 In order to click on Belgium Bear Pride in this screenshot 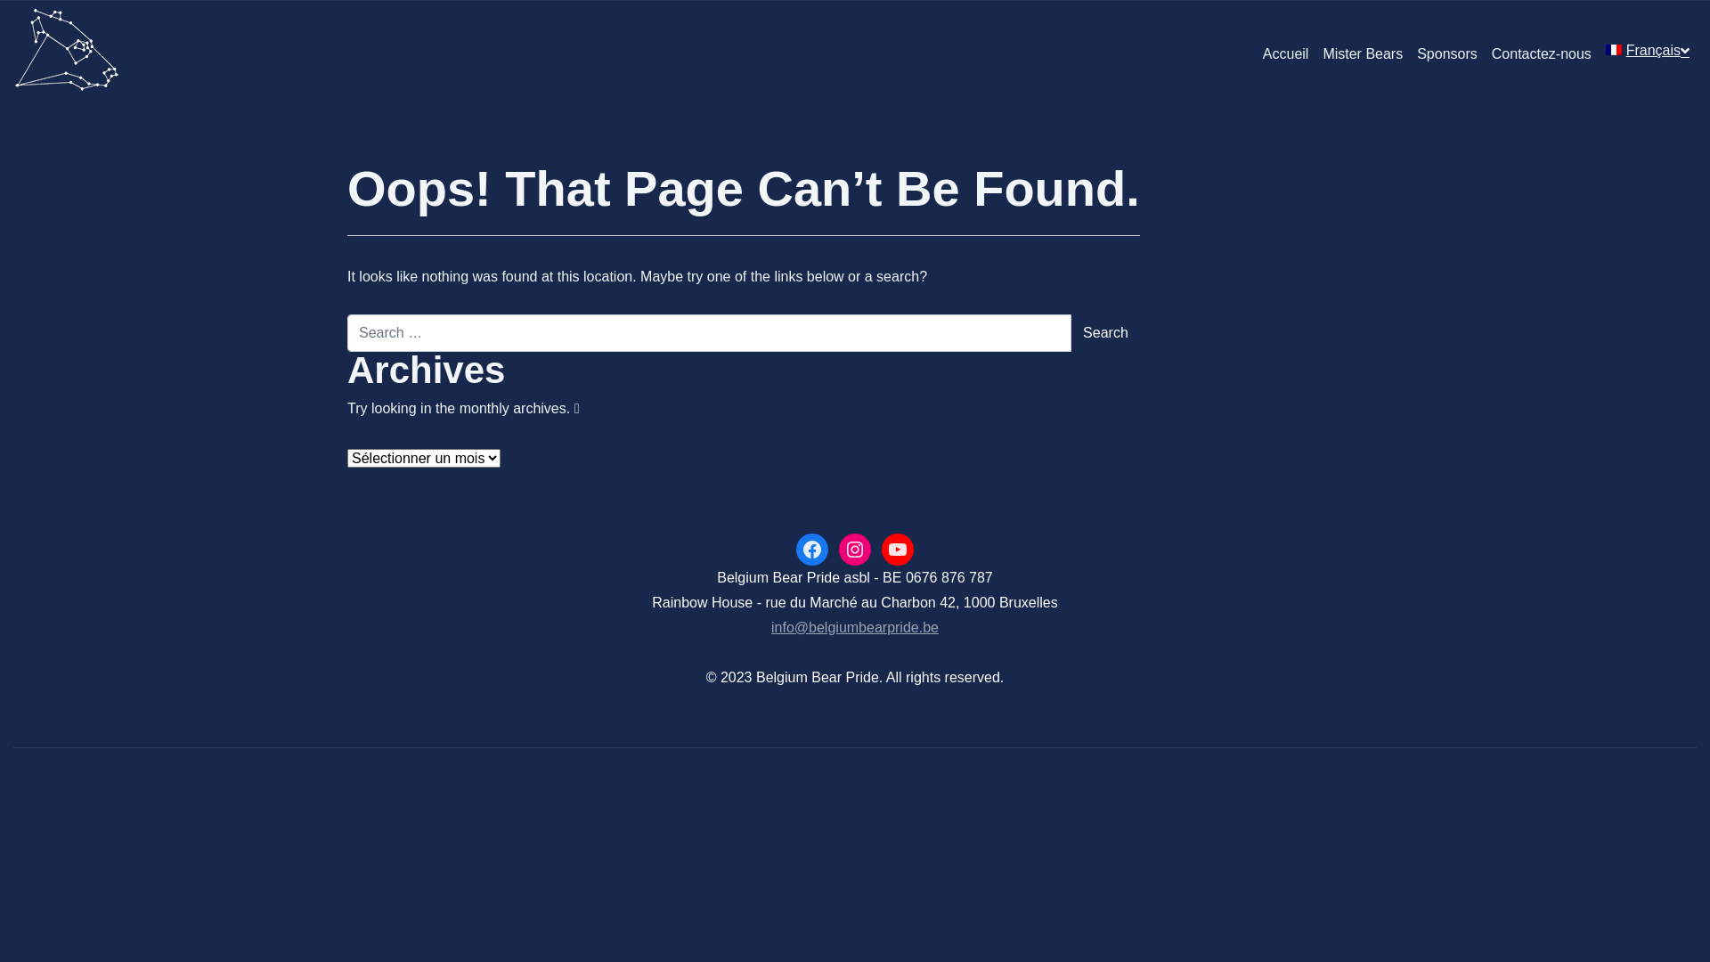, I will do `click(67, 54)`.